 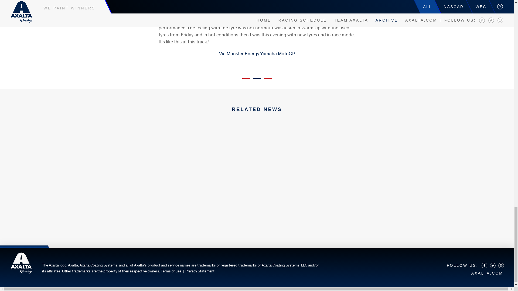 I want to click on Terms of use, so click(x=171, y=272).